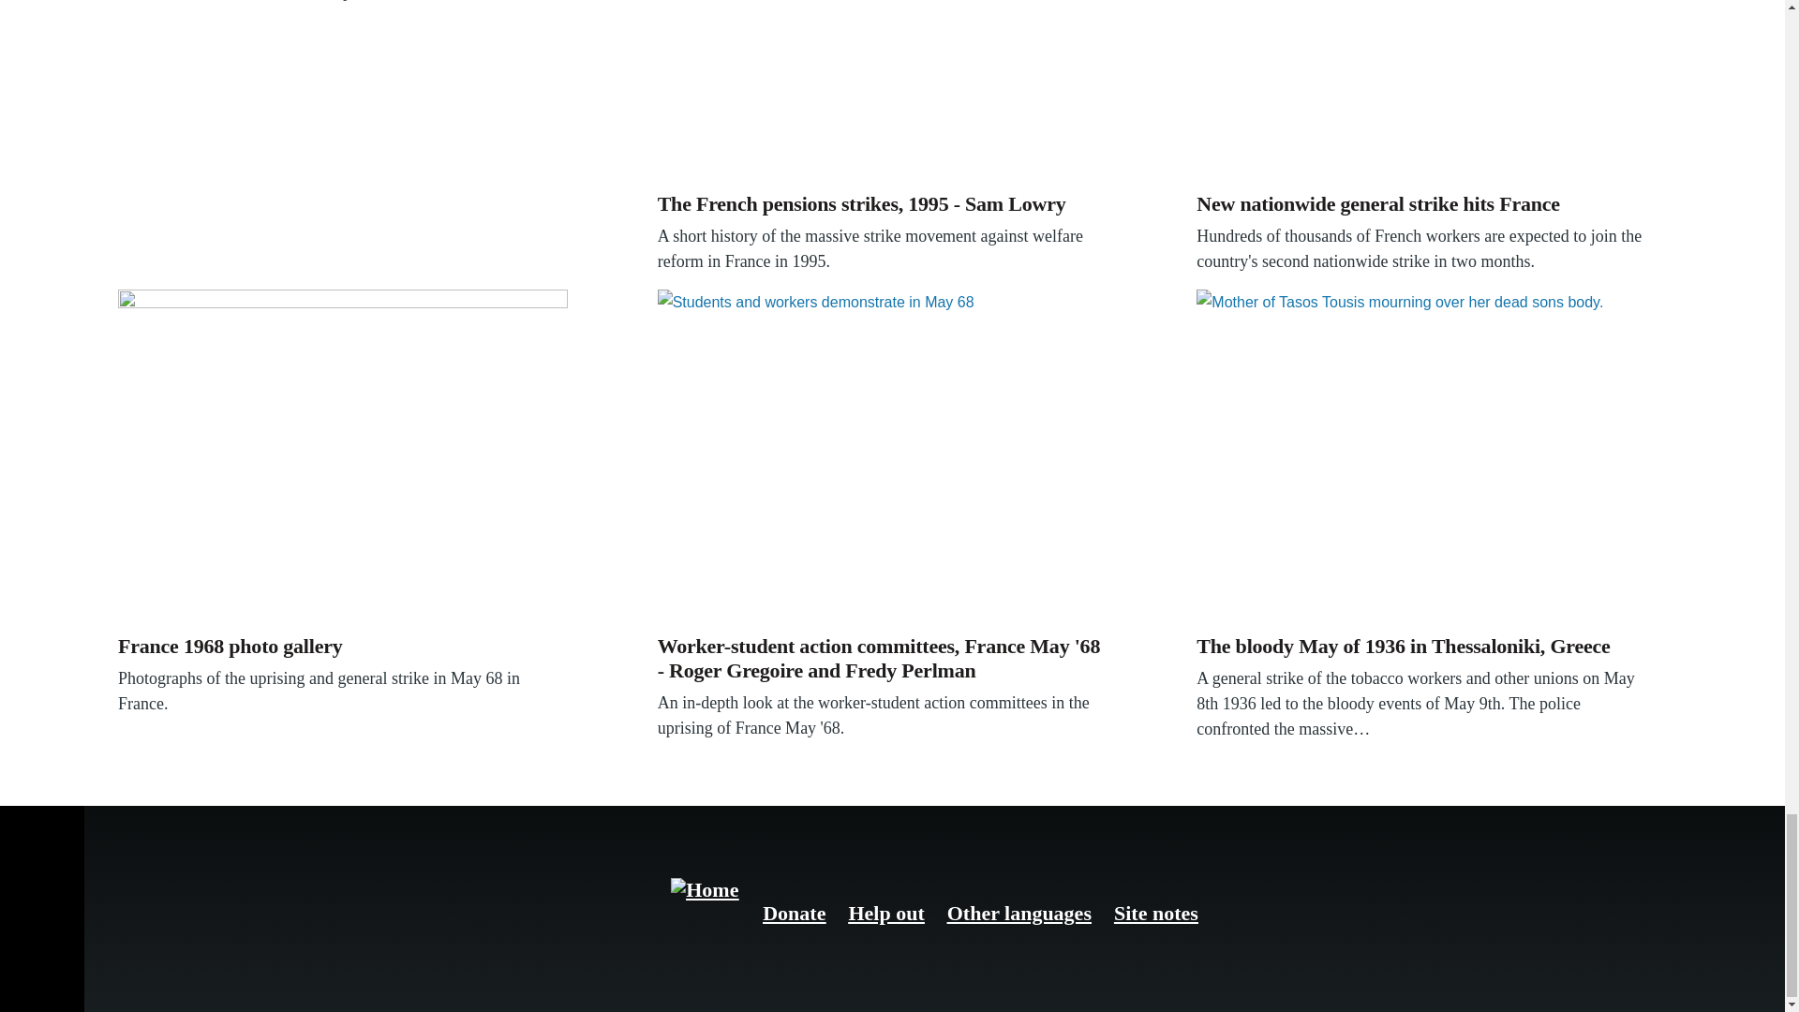  What do you see at coordinates (1155, 913) in the screenshot?
I see `Site notes` at bounding box center [1155, 913].